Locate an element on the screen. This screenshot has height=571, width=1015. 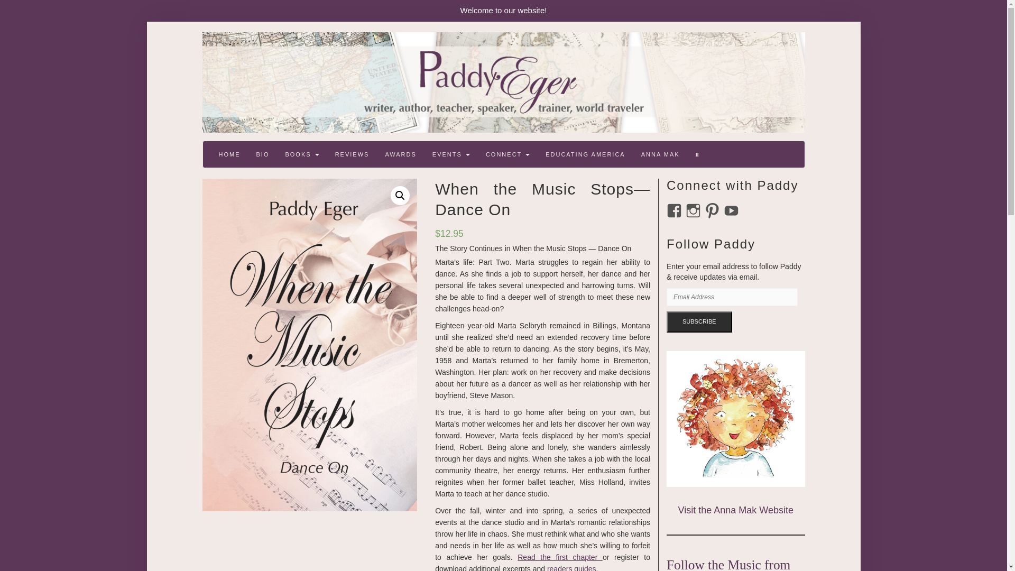
readers guides is located at coordinates (571, 568).